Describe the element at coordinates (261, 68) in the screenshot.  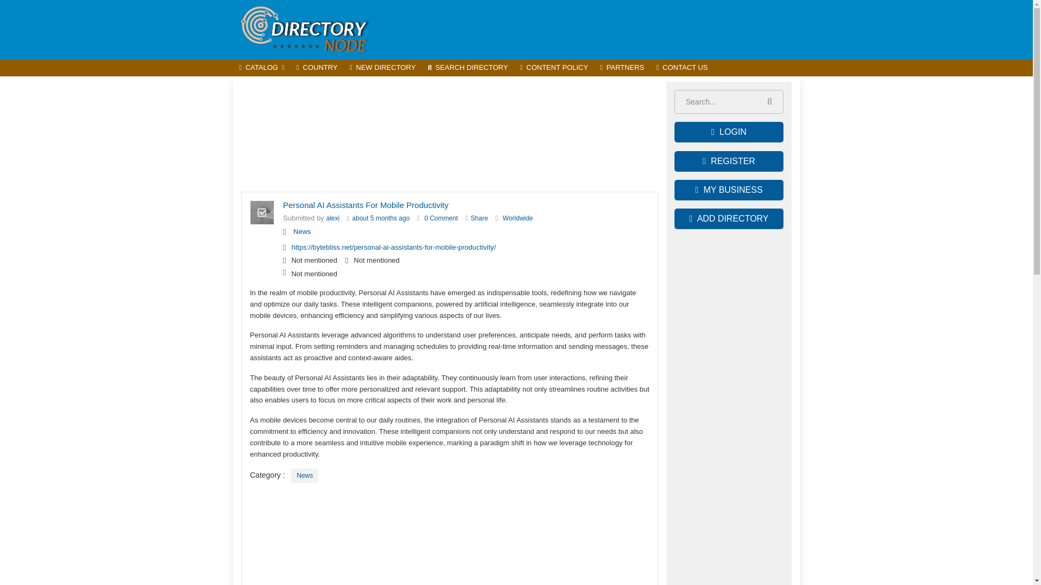
I see `CATALOG` at that location.